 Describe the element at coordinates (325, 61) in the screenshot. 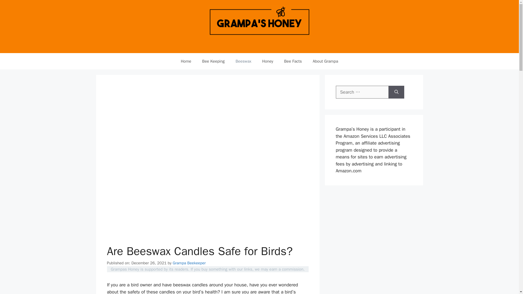

I see `About Grampa` at that location.